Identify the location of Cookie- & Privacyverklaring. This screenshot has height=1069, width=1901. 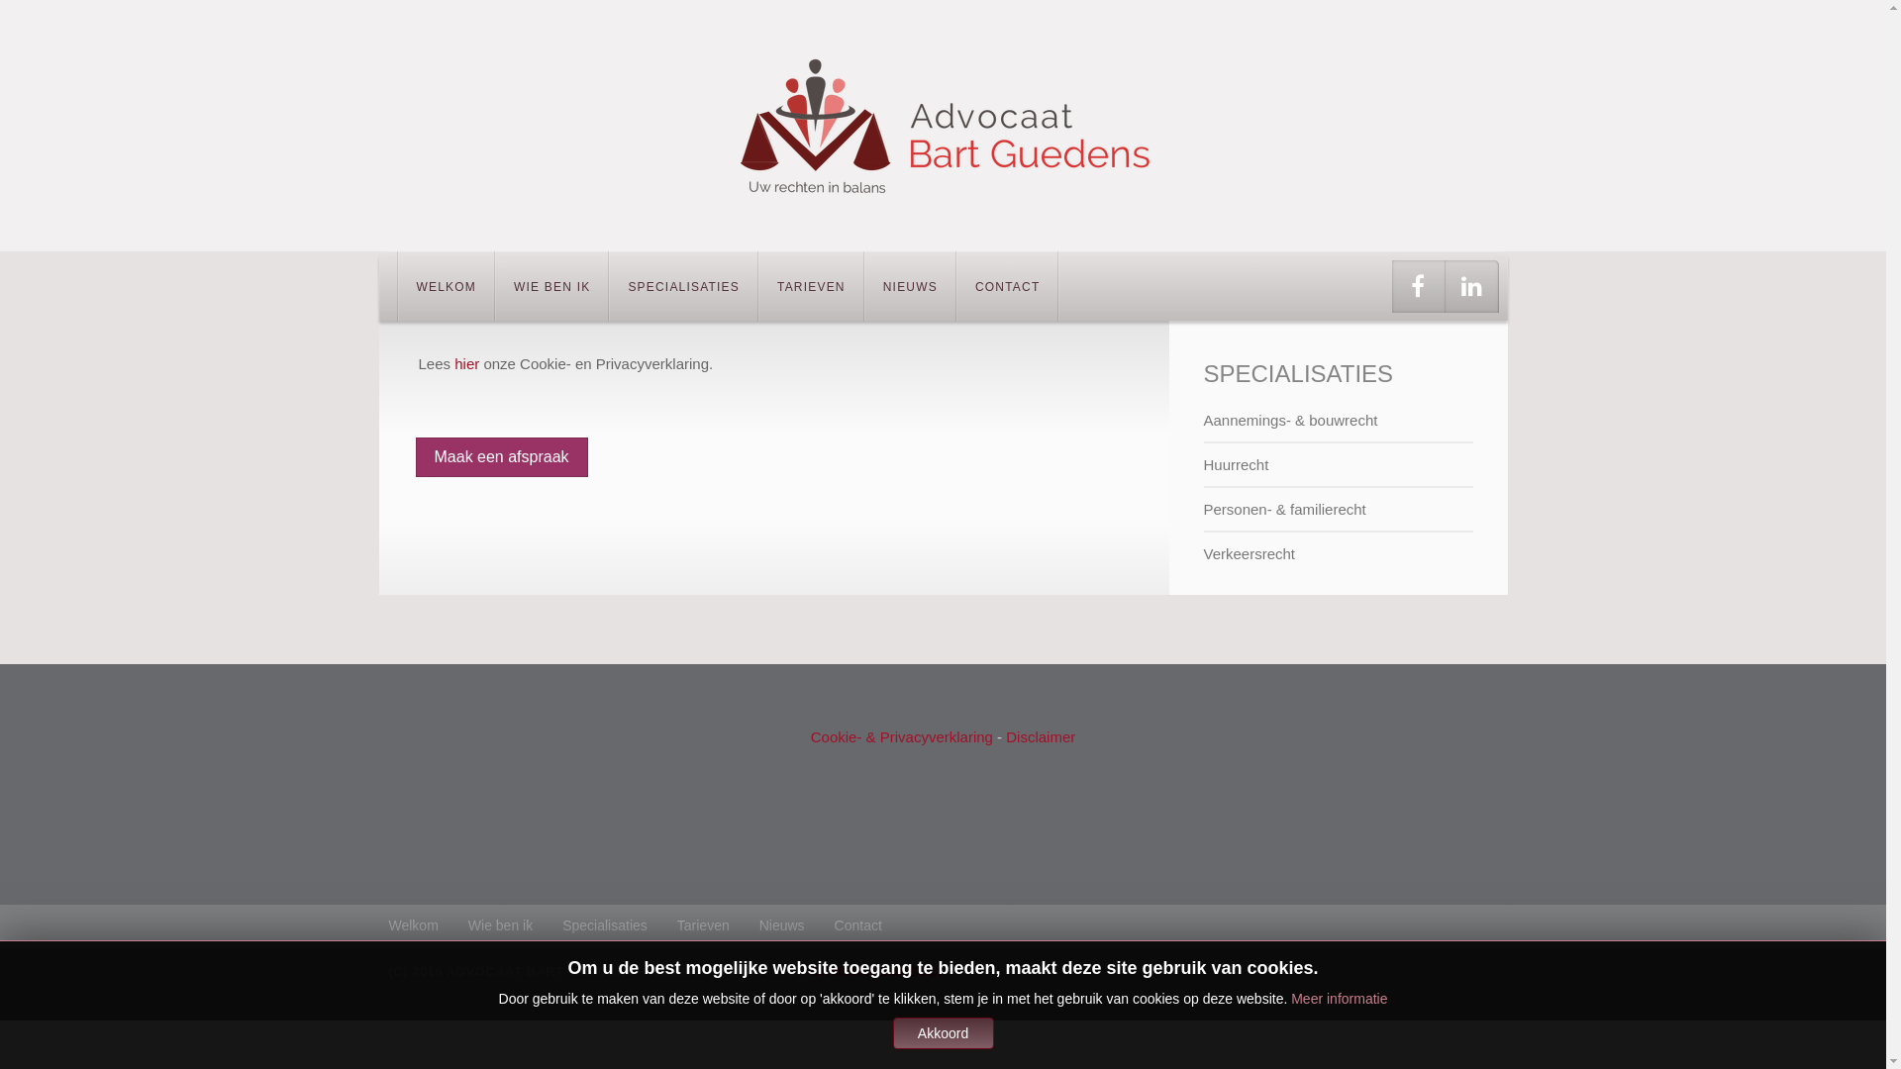
(901, 736).